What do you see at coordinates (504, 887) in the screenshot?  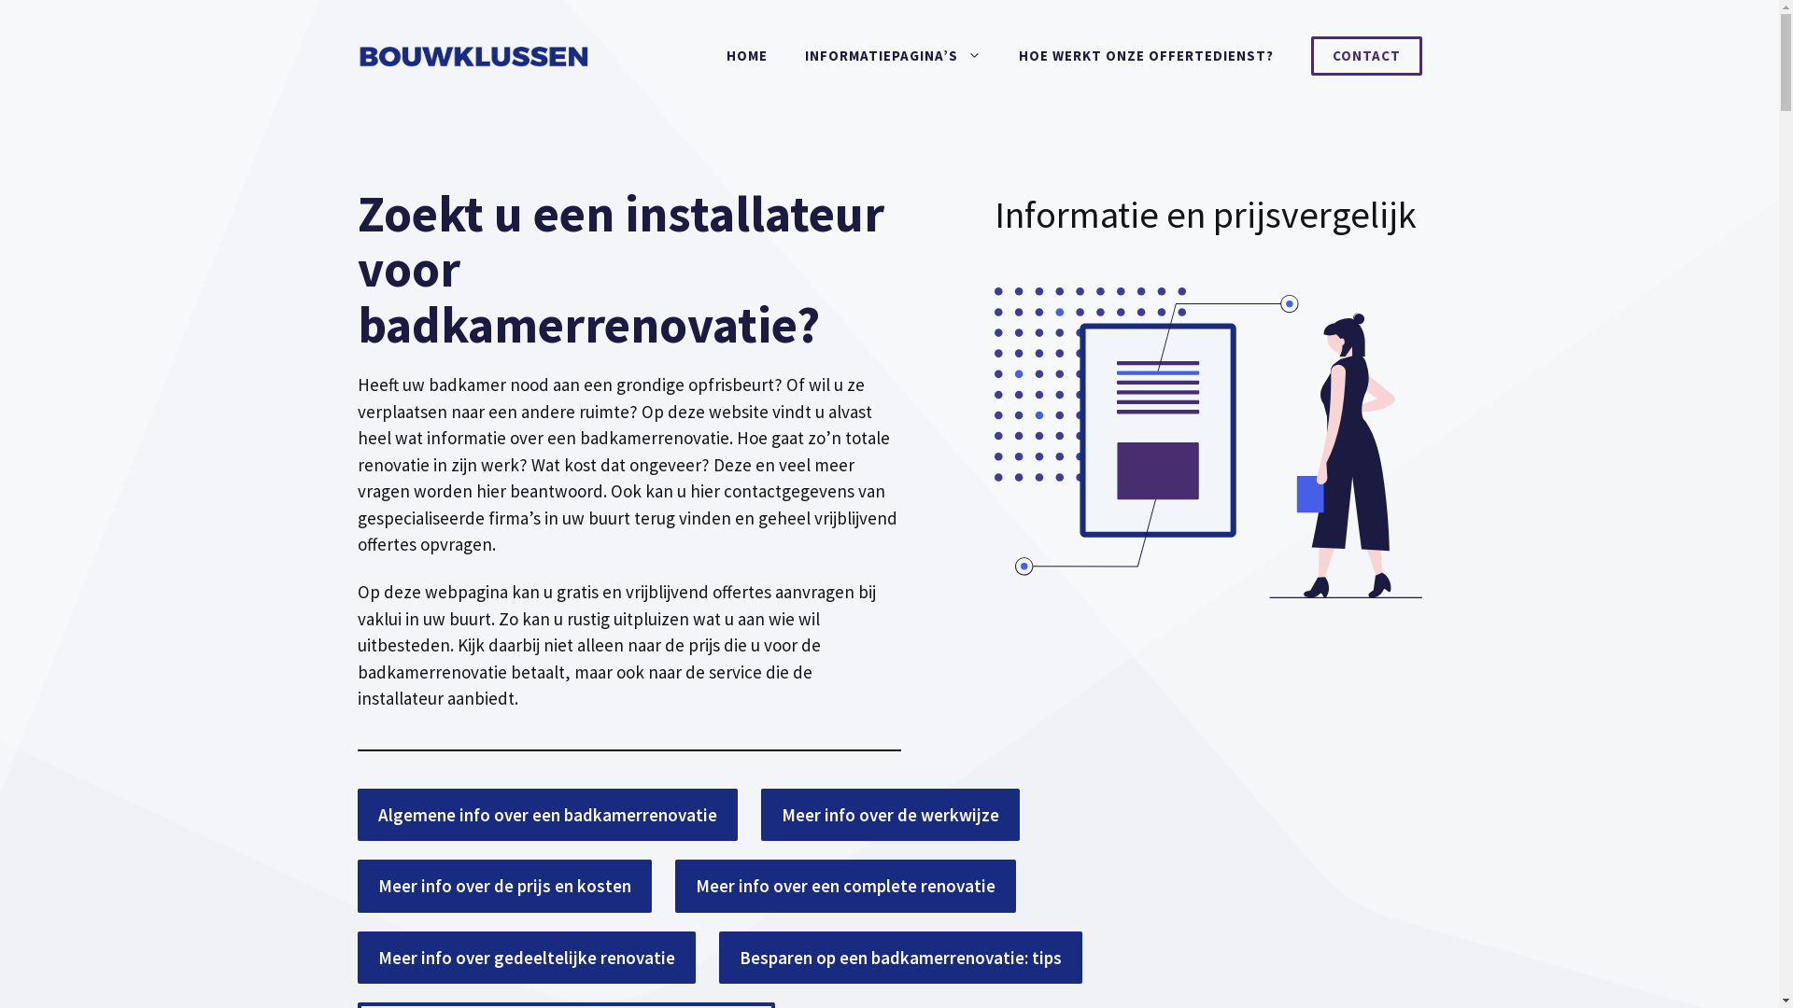 I see `Meer info over de prijs en kosten` at bounding box center [504, 887].